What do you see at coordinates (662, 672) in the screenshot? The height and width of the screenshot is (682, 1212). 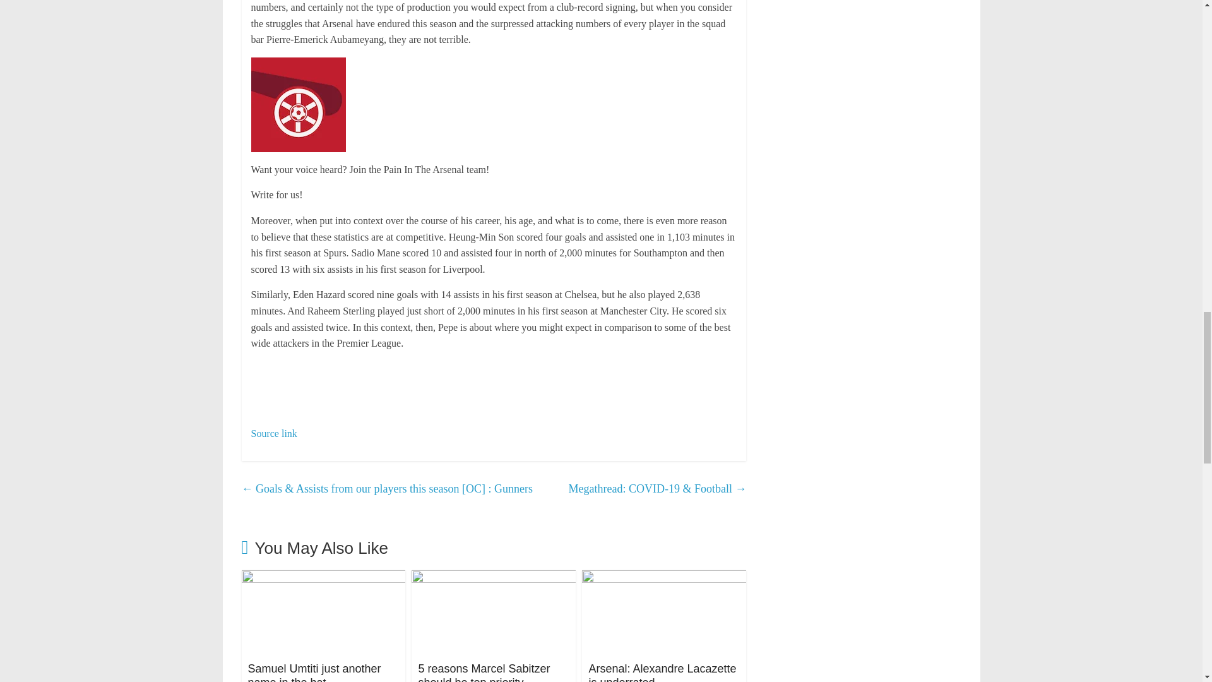 I see `Arsenal: Alexandre Lacazette is underrated` at bounding box center [662, 672].